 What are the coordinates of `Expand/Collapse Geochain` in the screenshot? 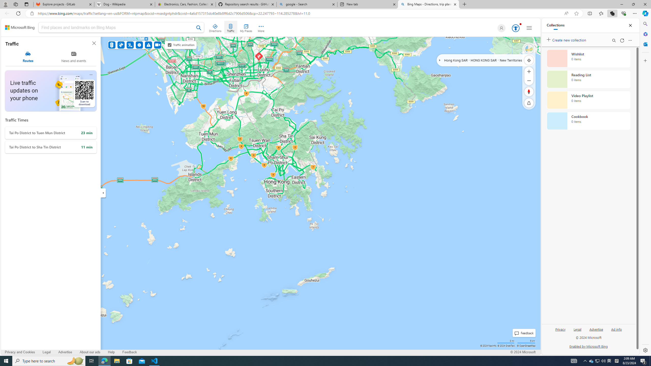 It's located at (439, 60).